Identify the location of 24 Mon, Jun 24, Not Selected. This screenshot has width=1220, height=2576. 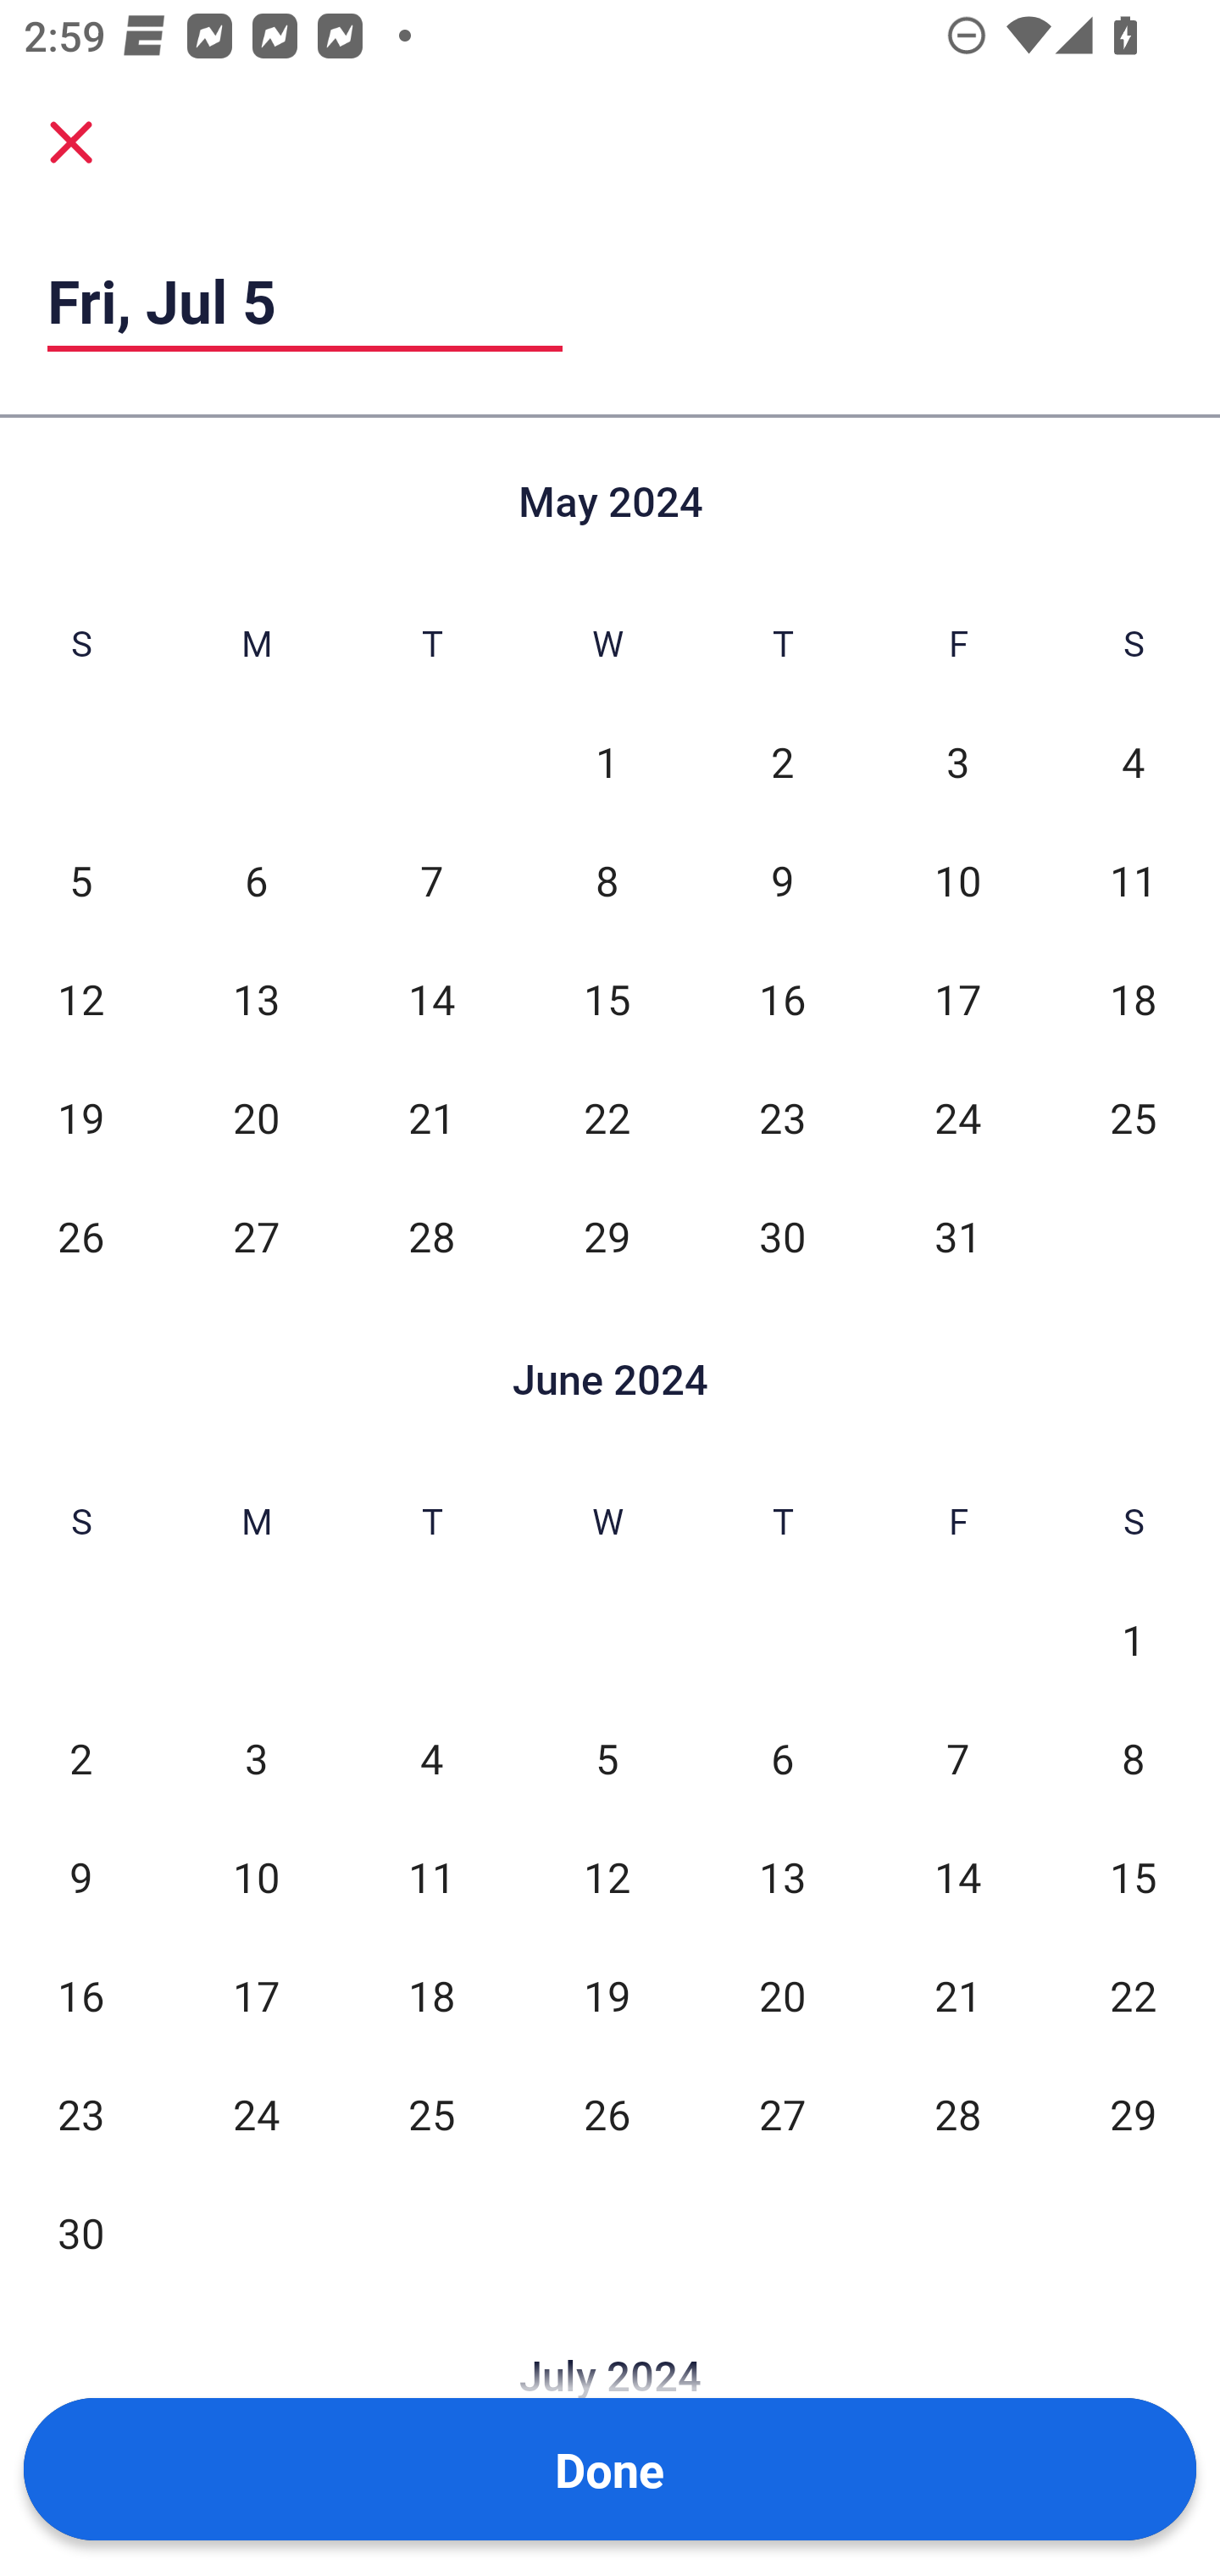
(256, 2114).